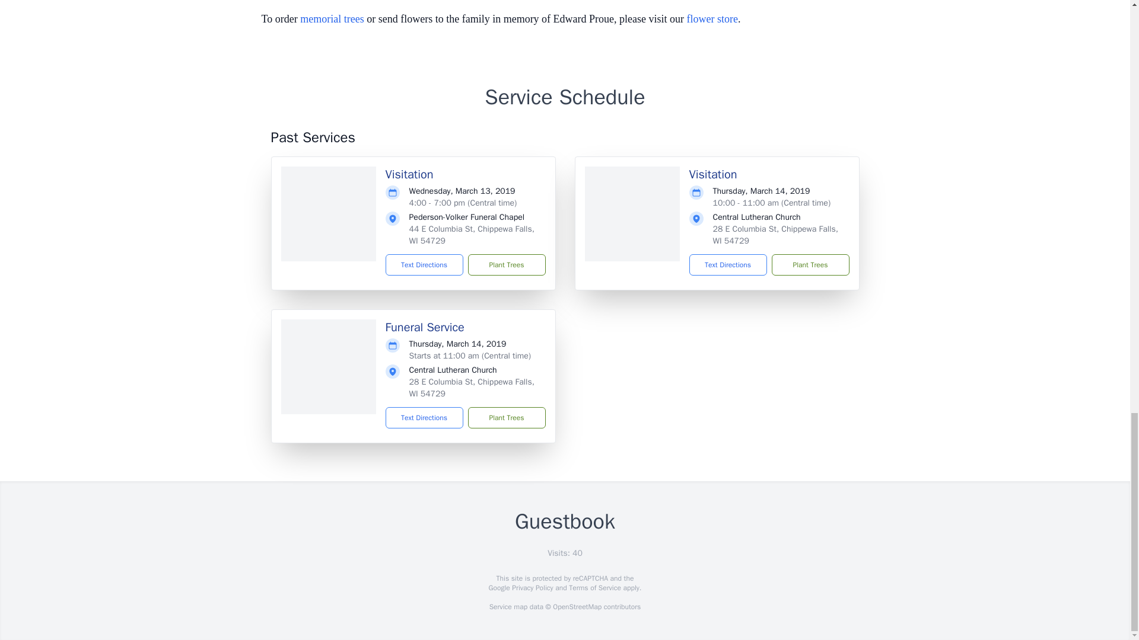 Image resolution: width=1139 pixels, height=640 pixels. What do you see at coordinates (425, 264) in the screenshot?
I see `Text Directions` at bounding box center [425, 264].